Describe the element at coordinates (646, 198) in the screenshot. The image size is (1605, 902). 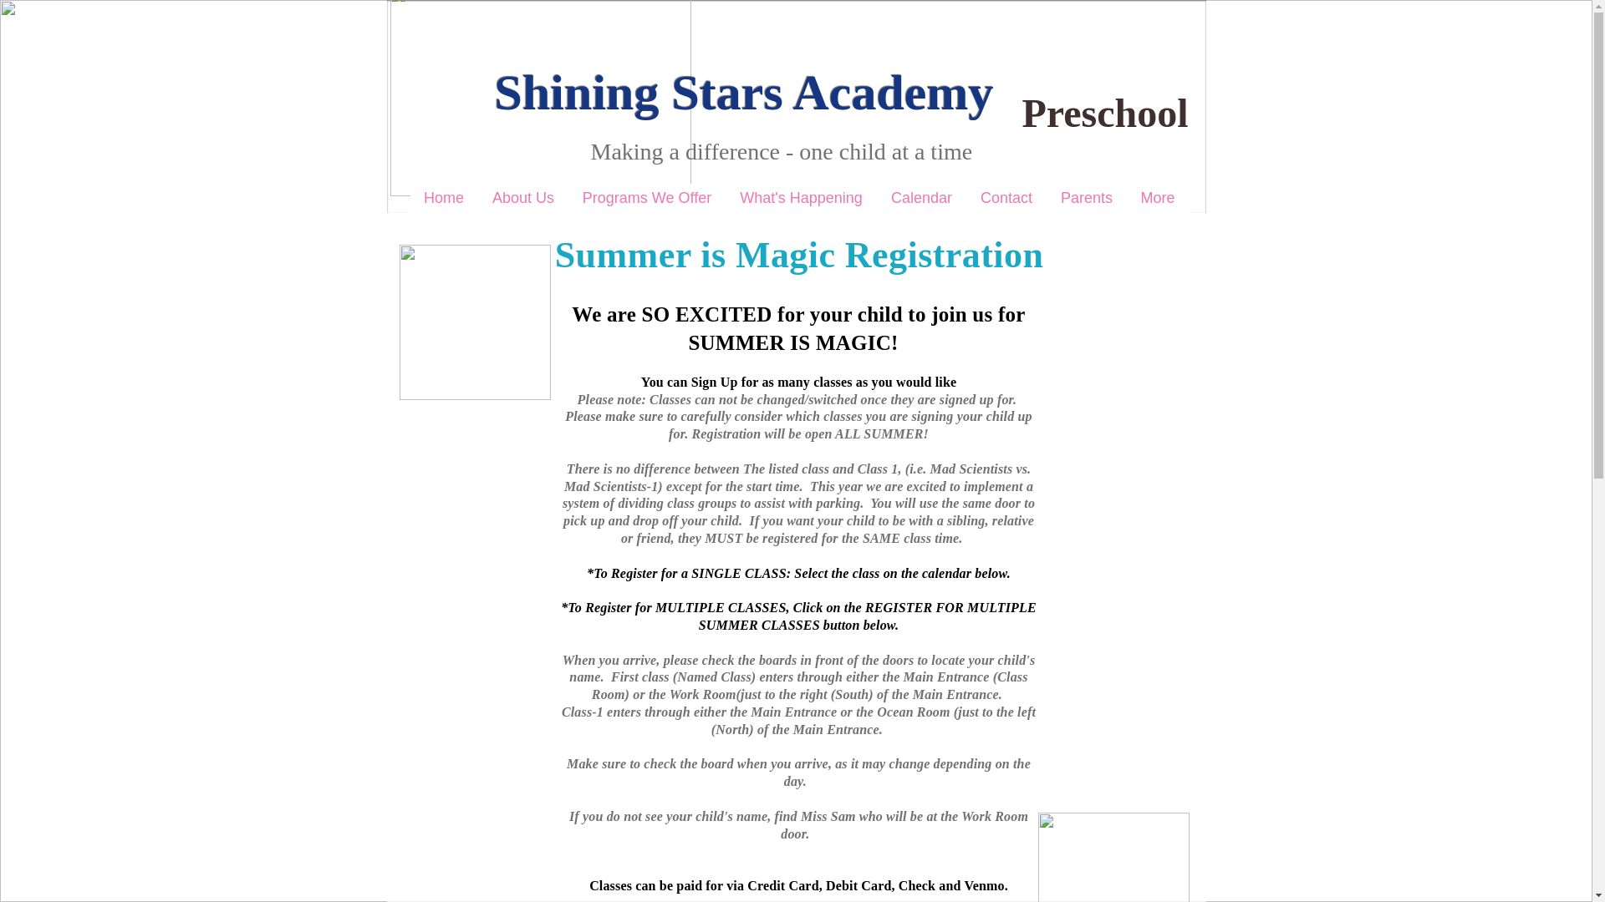
I see `Programs We Offer` at that location.